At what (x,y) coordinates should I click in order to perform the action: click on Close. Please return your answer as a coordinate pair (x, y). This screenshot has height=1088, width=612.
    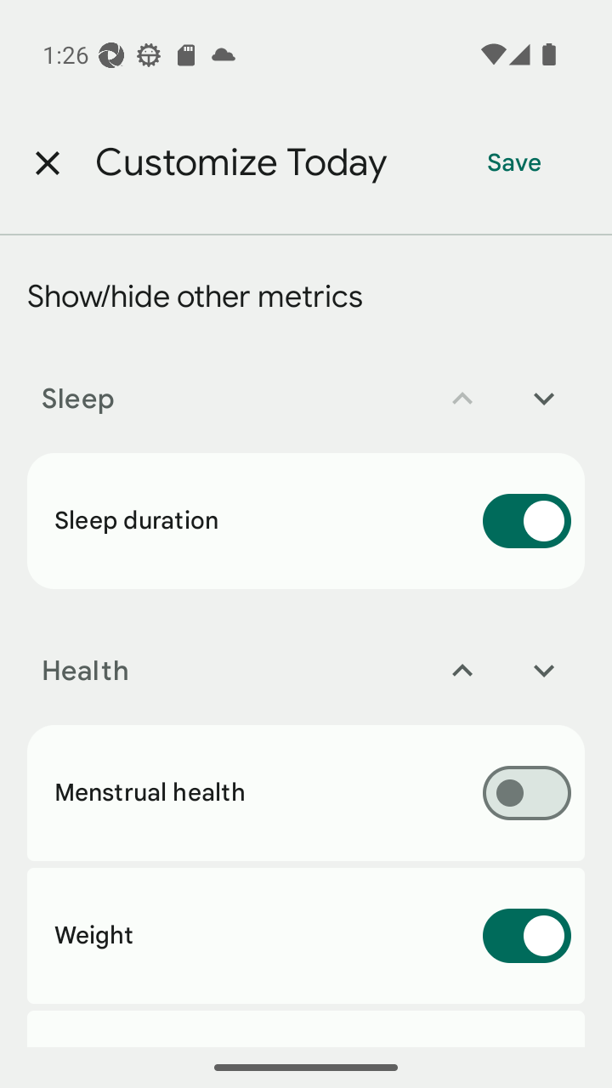
    Looking at the image, I should click on (47, 163).